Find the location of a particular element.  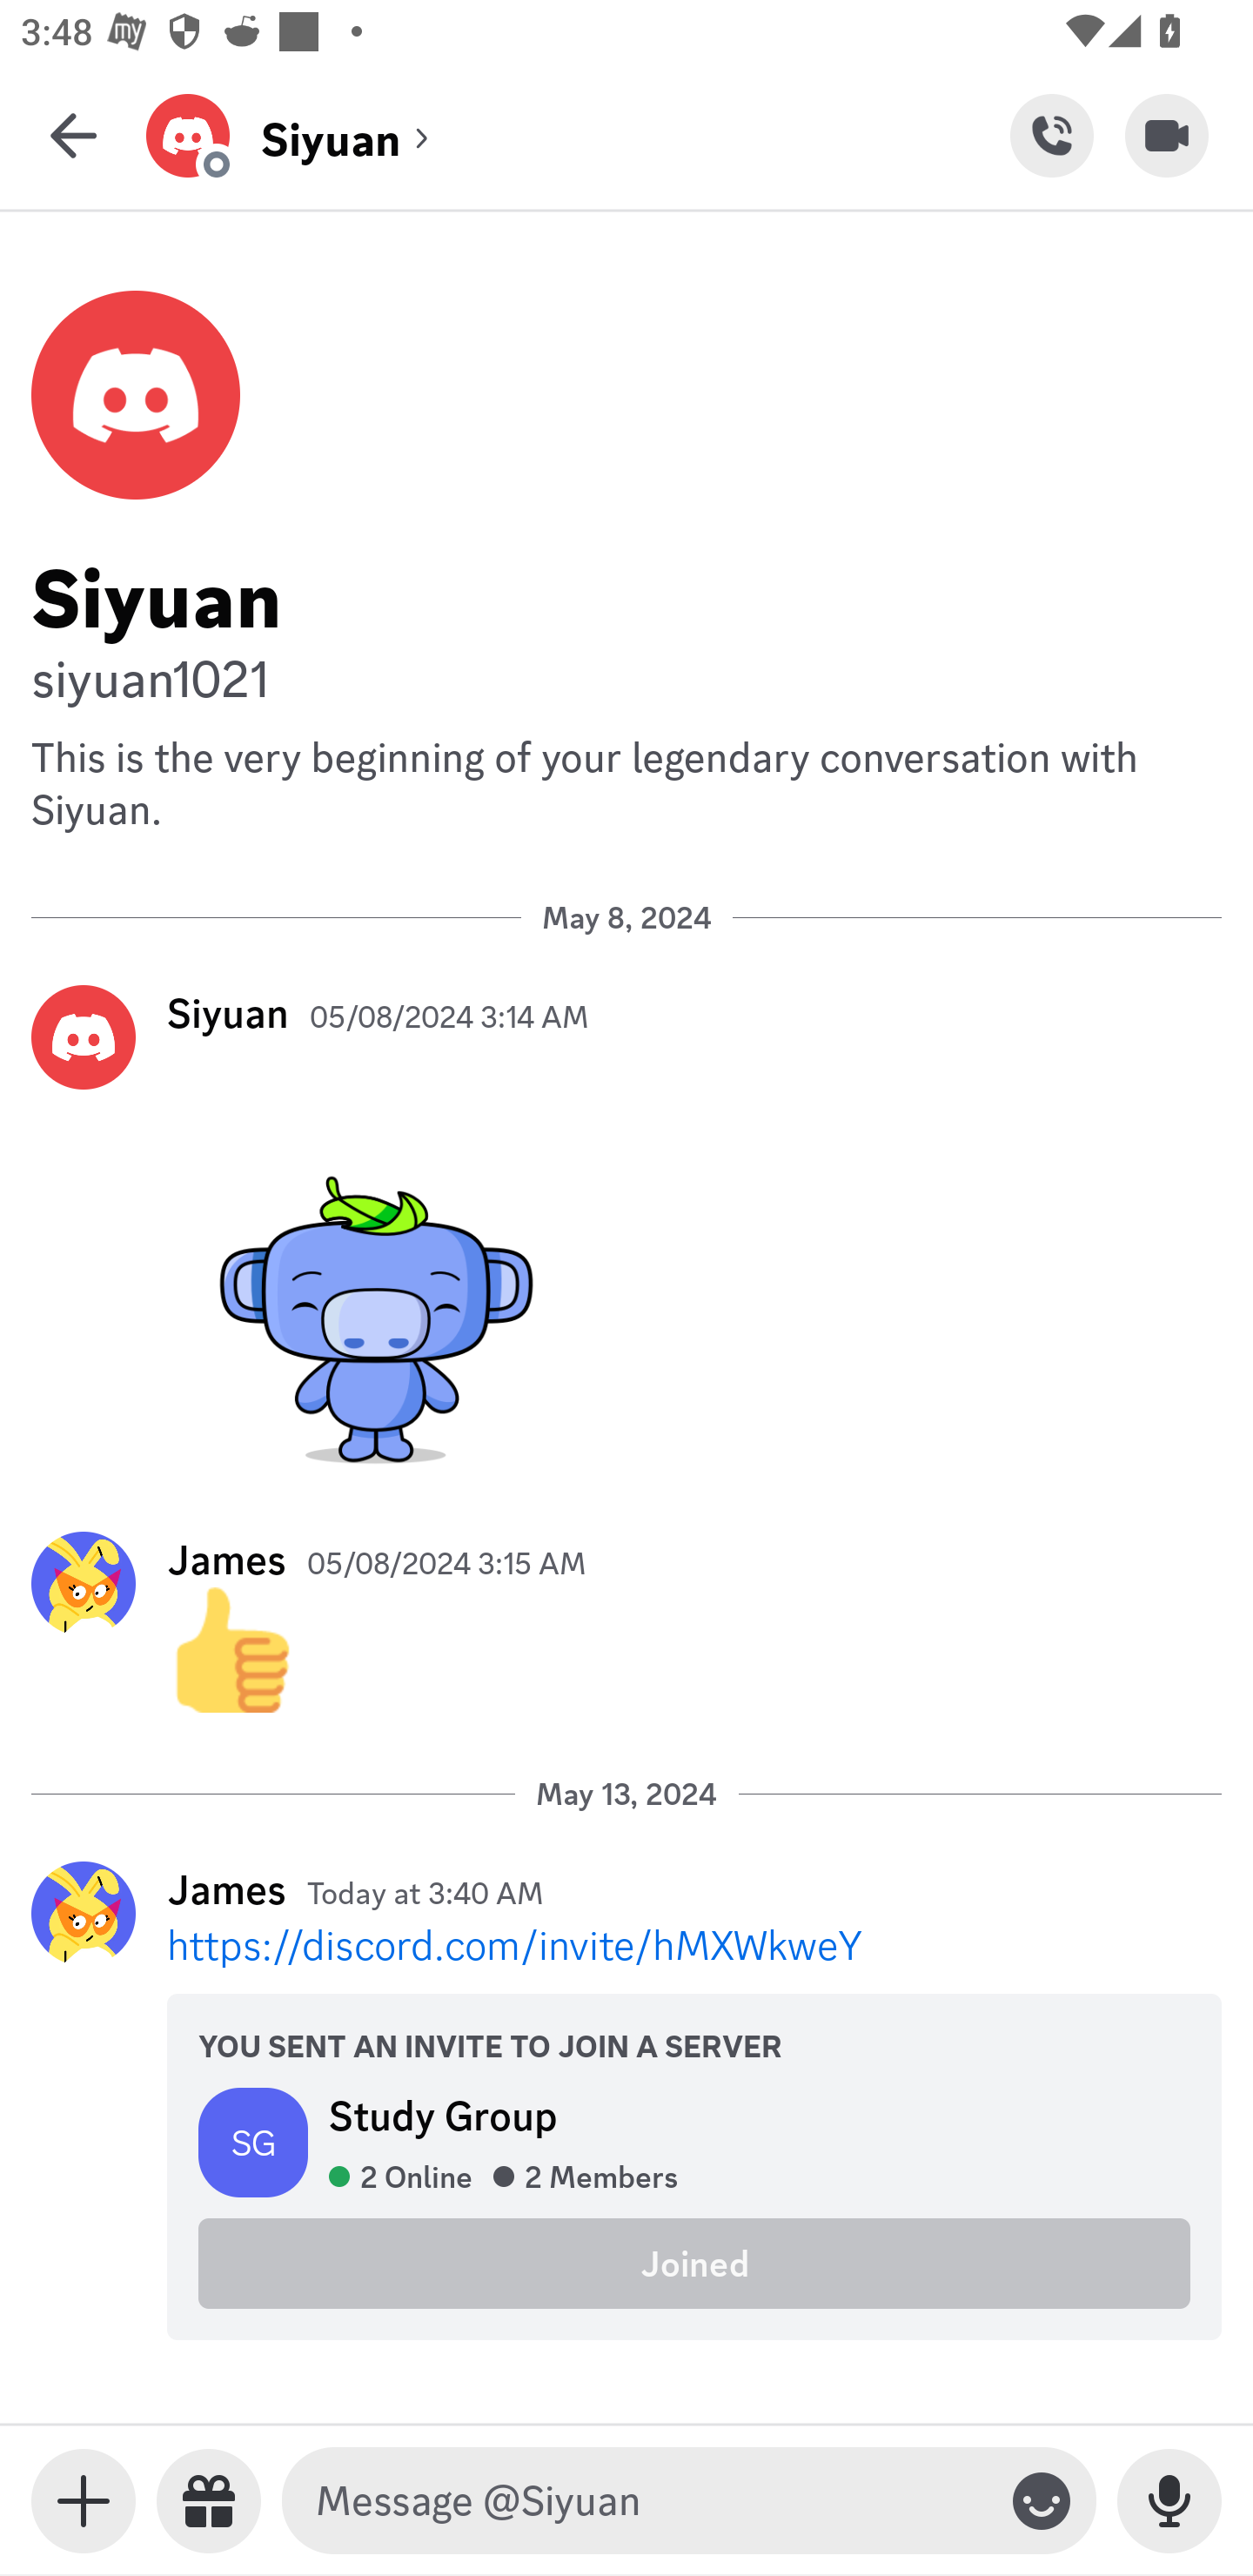

Siyuan is located at coordinates (228, 1011).